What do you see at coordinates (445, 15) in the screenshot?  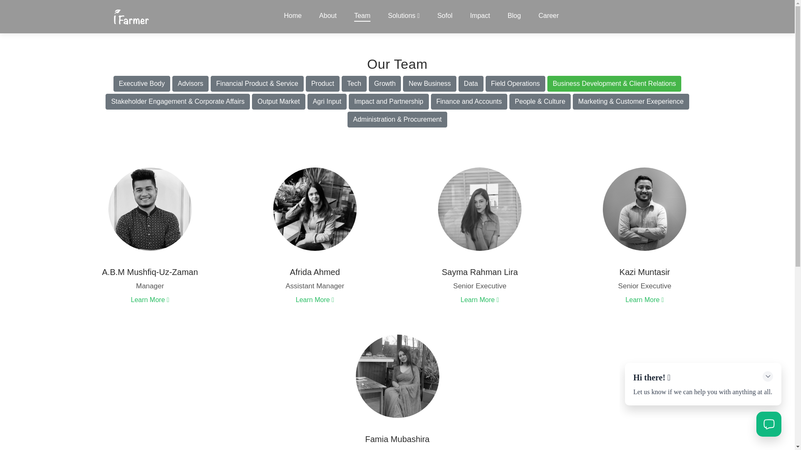 I see `Sofol` at bounding box center [445, 15].